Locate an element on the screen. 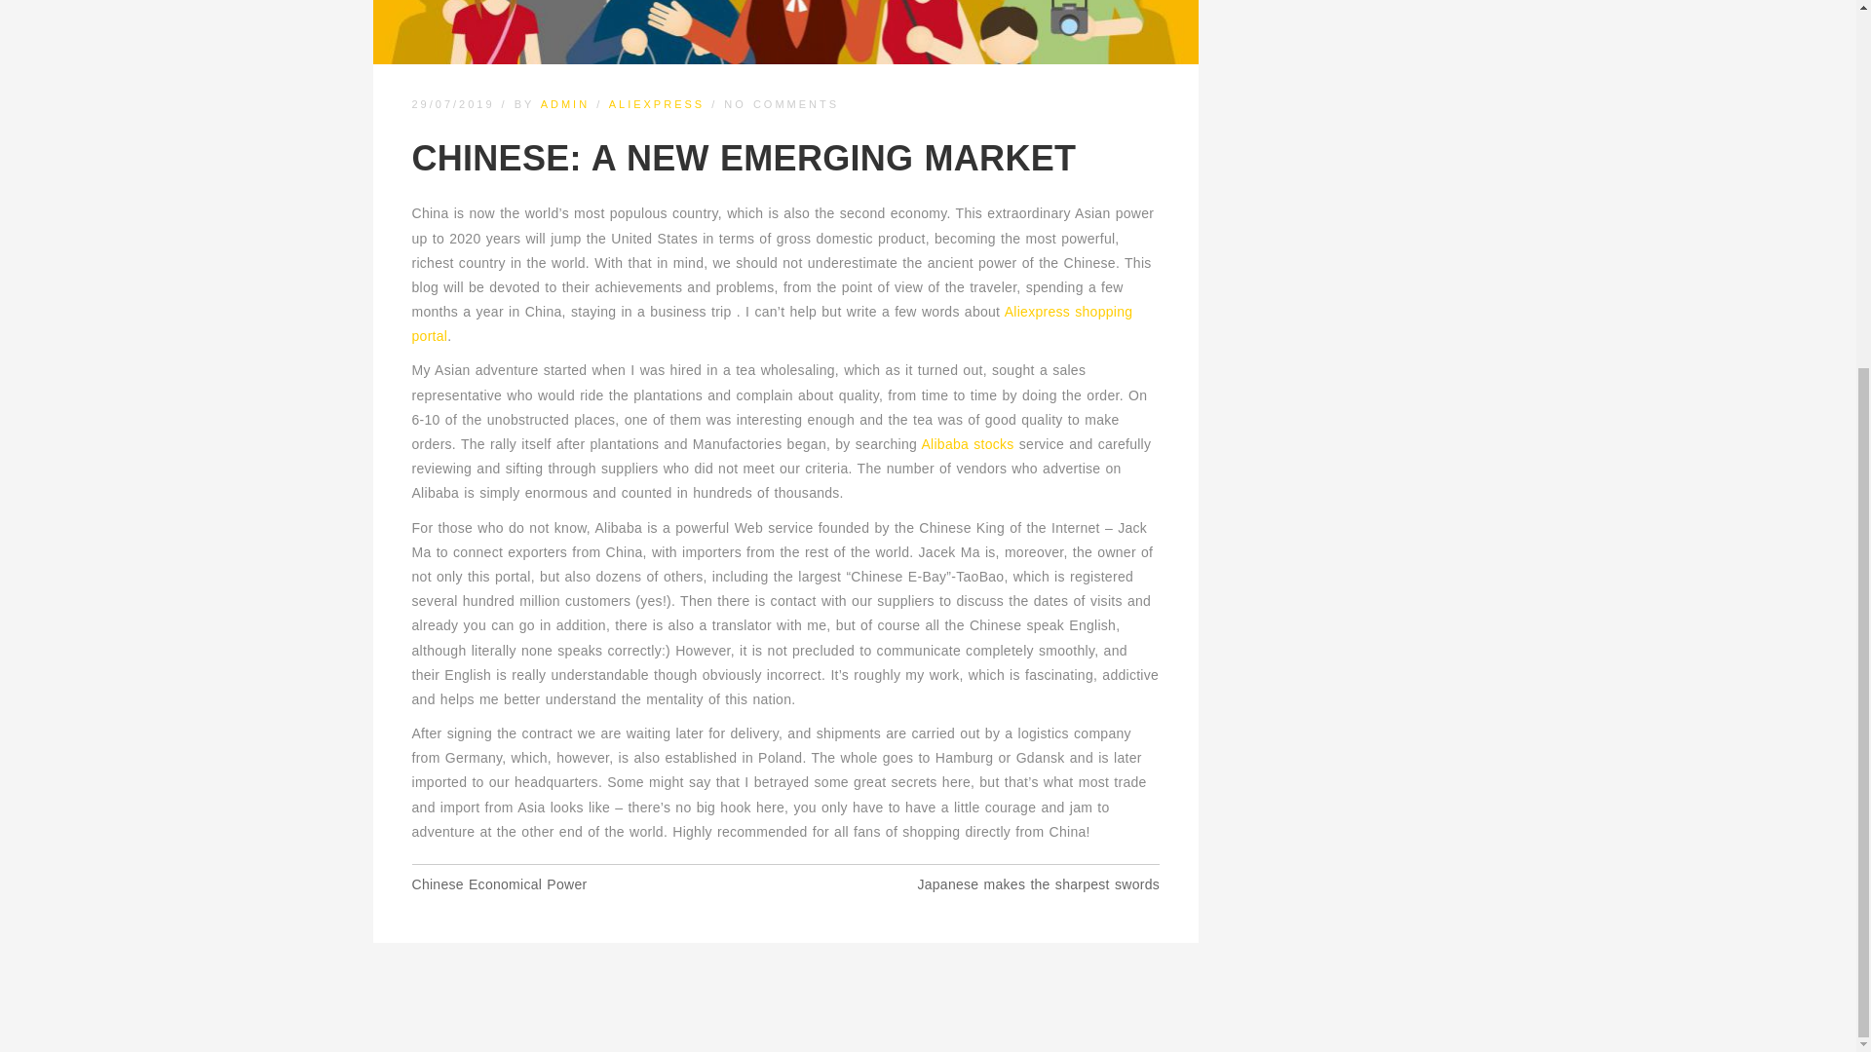 The height and width of the screenshot is (1052, 1871). ADMIN is located at coordinates (564, 104).